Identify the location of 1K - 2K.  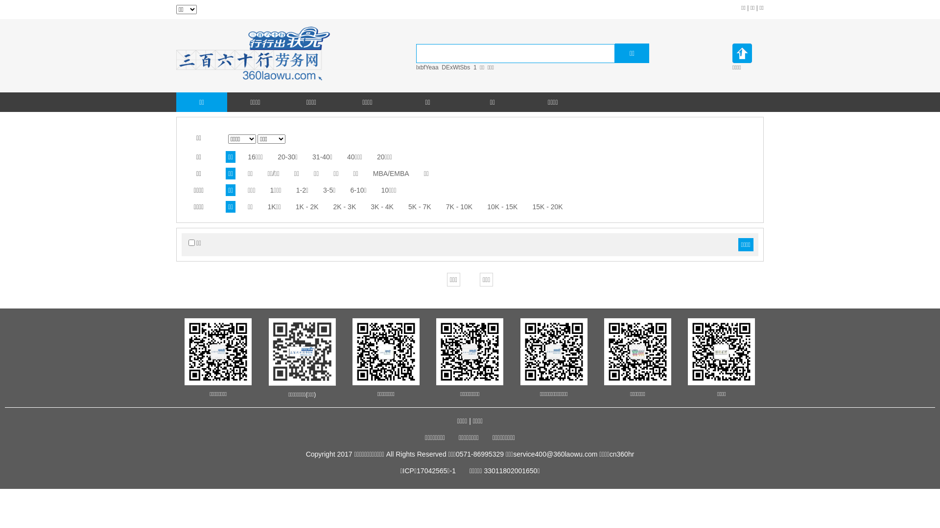
(307, 207).